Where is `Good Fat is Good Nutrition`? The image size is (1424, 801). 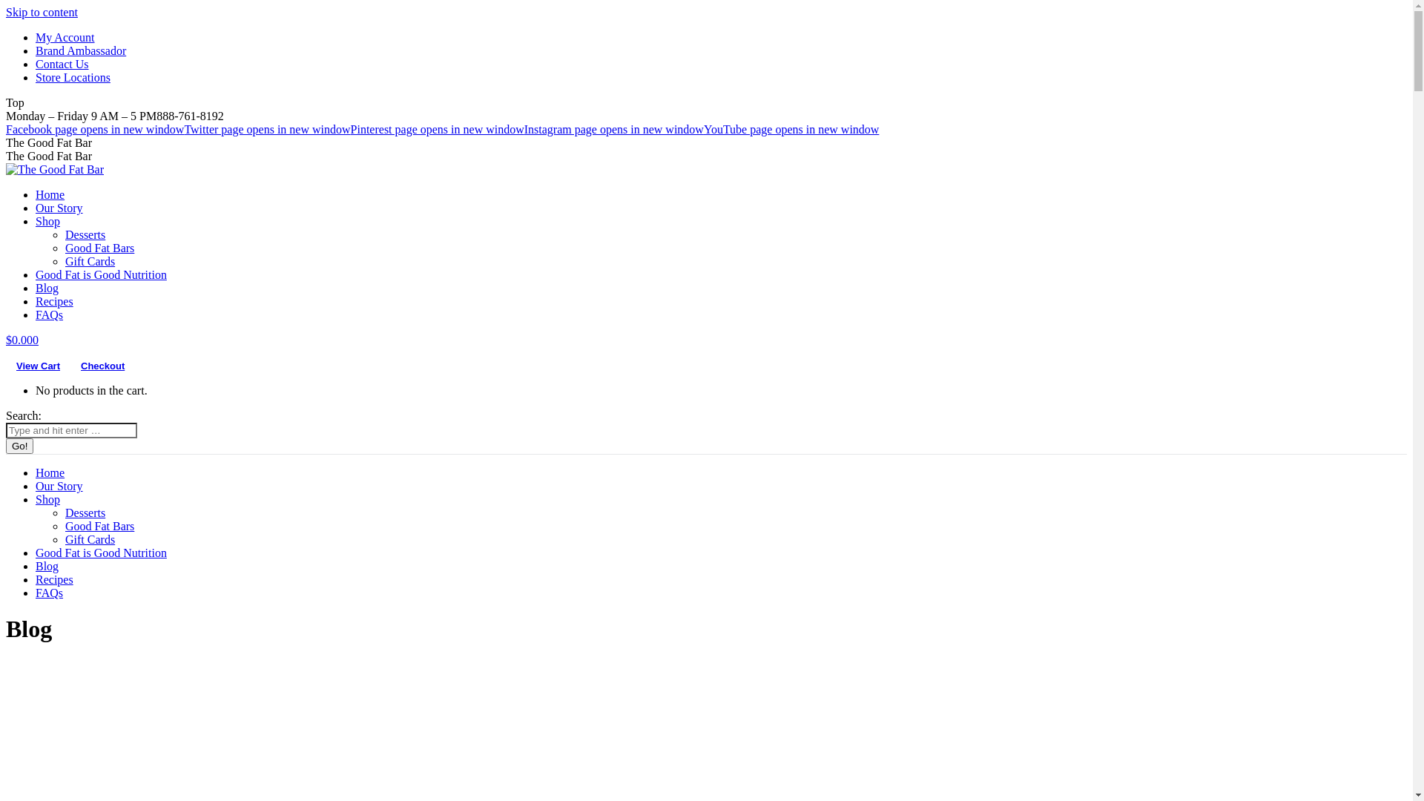
Good Fat is Good Nutrition is located at coordinates (101, 553).